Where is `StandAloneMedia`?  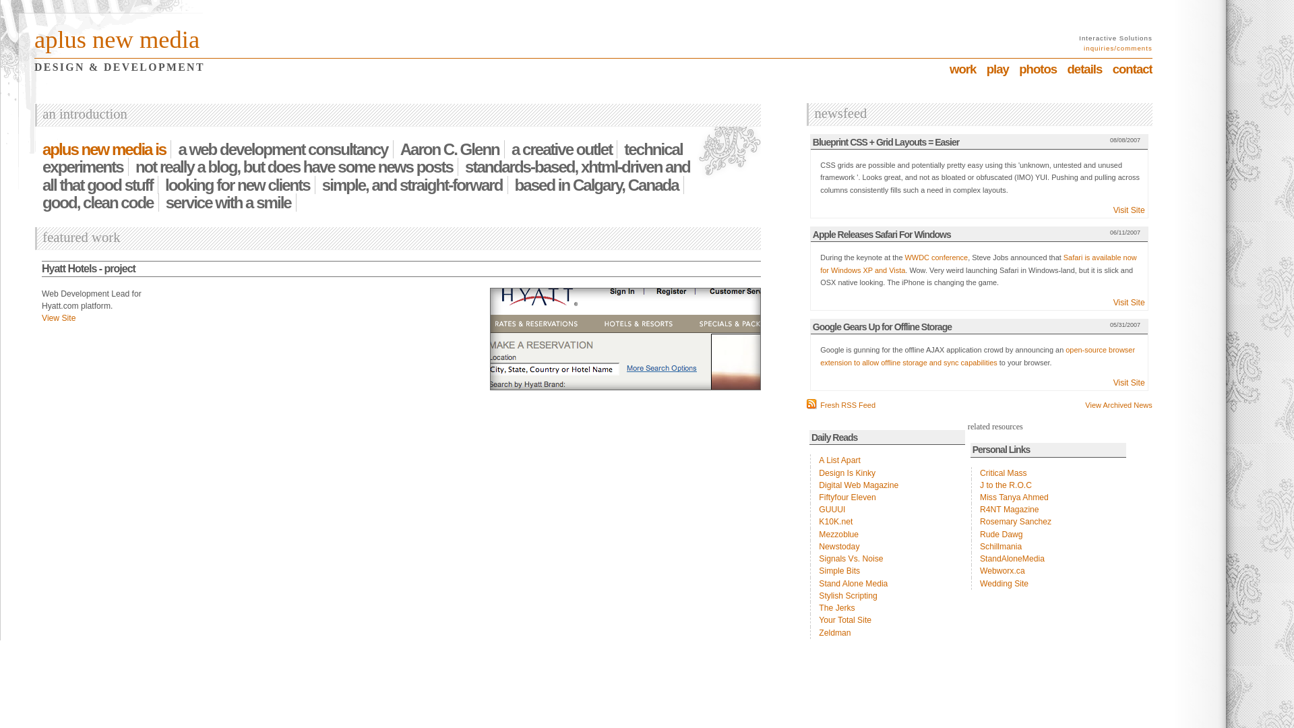 StandAloneMedia is located at coordinates (1049, 559).